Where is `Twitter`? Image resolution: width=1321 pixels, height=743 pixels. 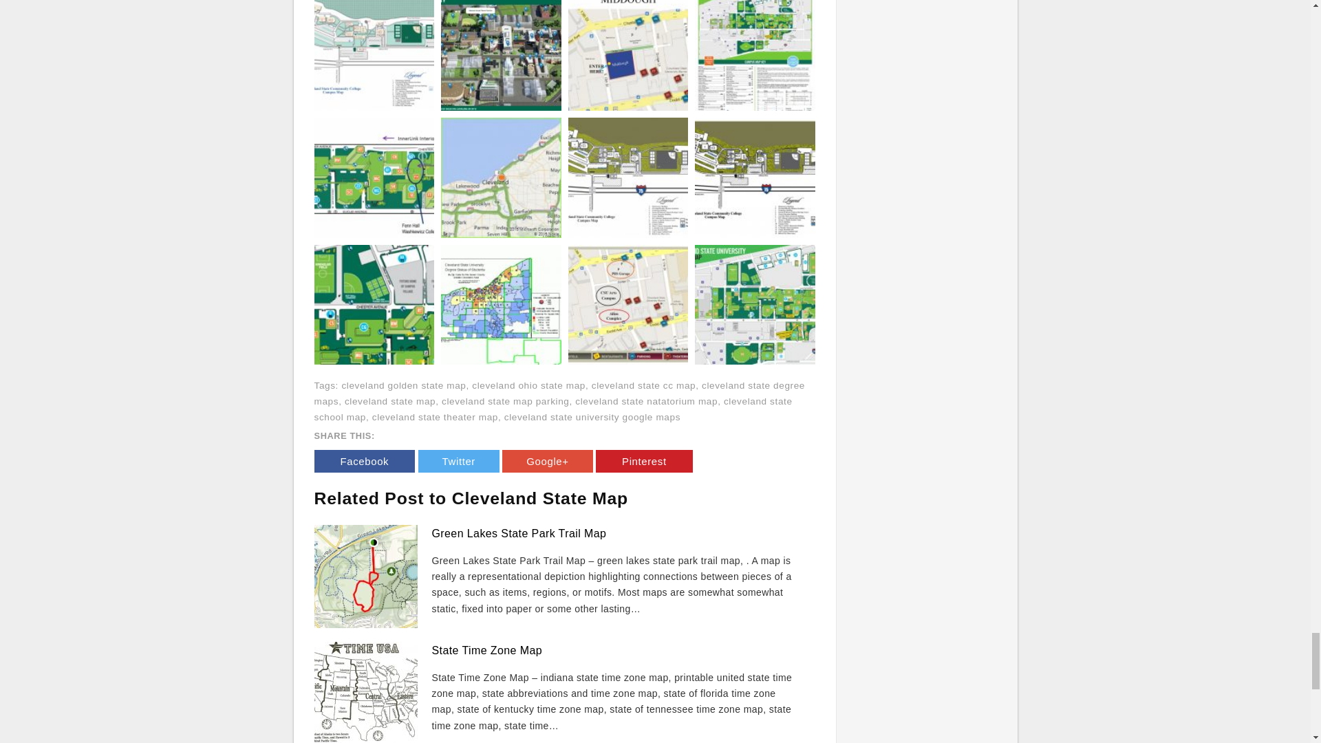 Twitter is located at coordinates (458, 461).